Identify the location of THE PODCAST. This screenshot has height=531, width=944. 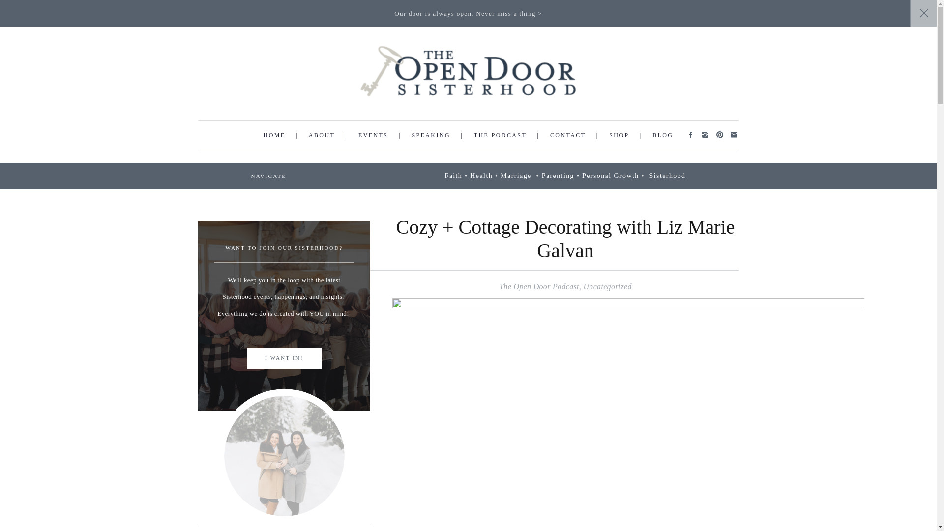
(500, 135).